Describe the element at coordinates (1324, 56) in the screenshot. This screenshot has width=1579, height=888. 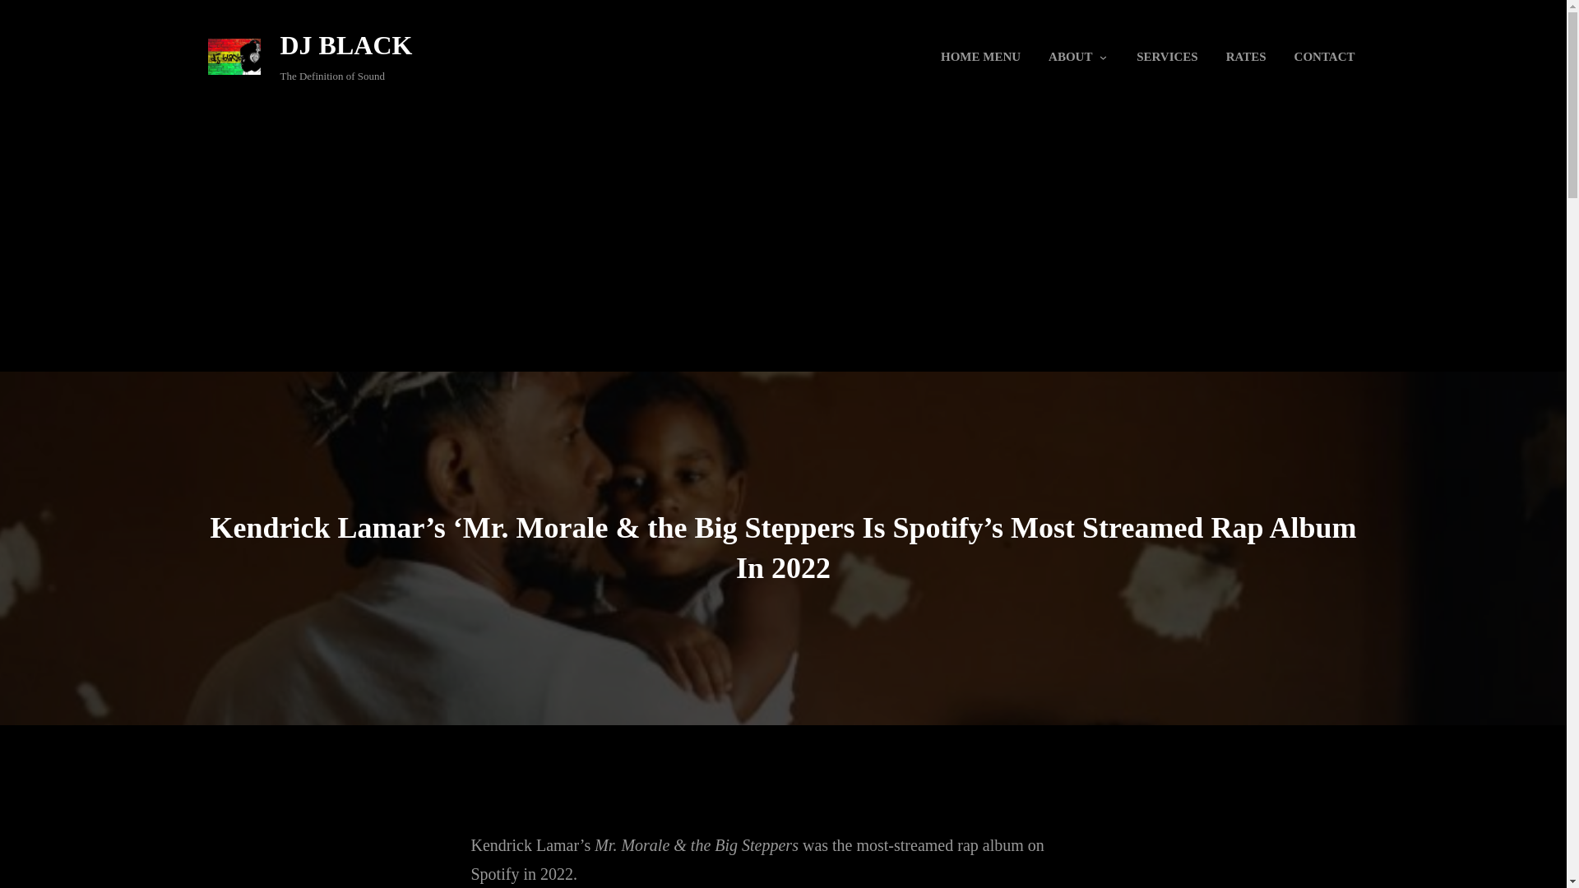
I see `CONTACT` at that location.